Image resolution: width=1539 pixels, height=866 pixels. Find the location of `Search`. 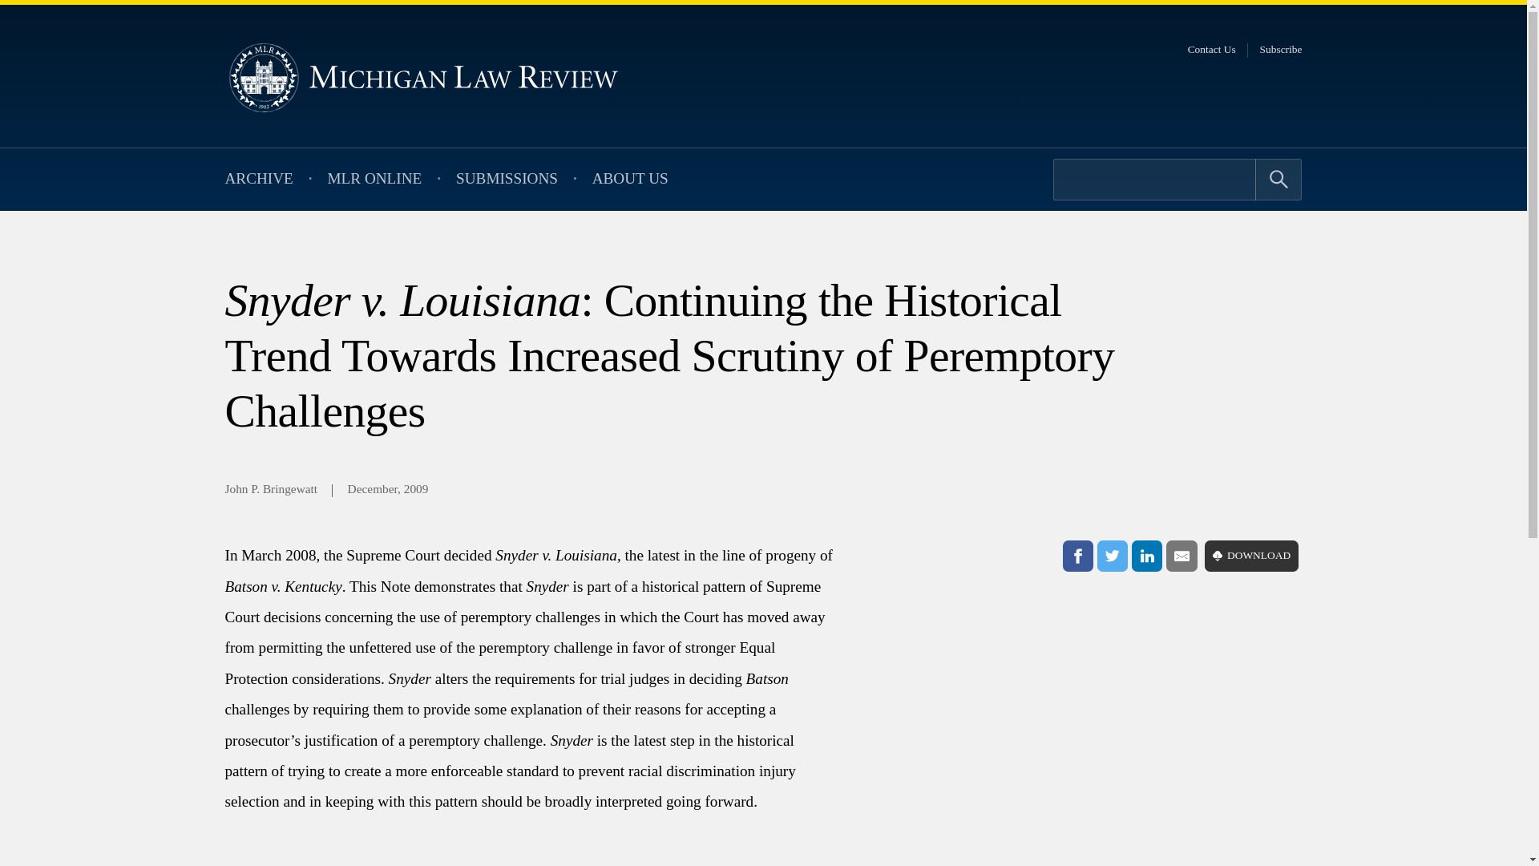

Search is located at coordinates (1278, 179).